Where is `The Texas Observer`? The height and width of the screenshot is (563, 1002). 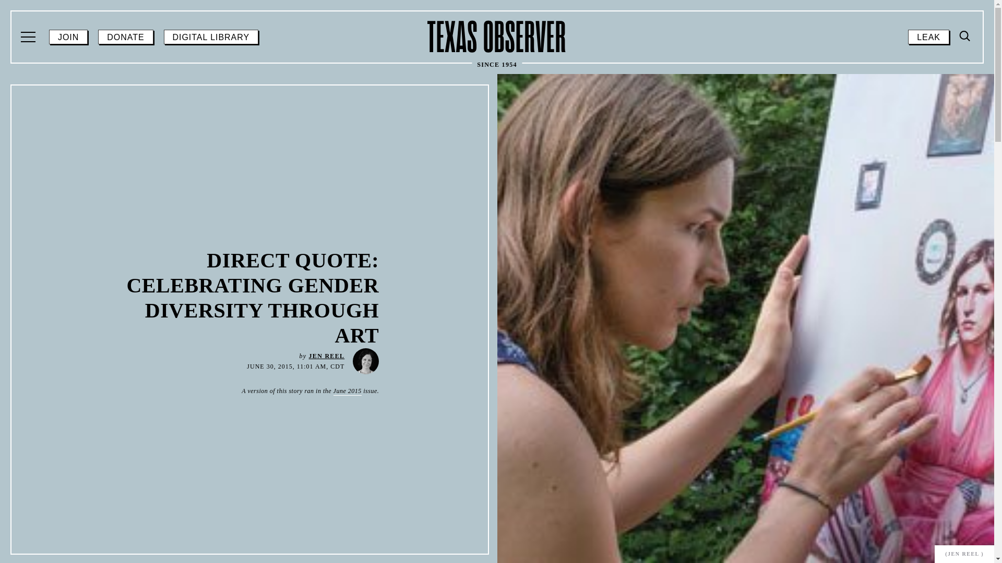
The Texas Observer is located at coordinates (497, 36).